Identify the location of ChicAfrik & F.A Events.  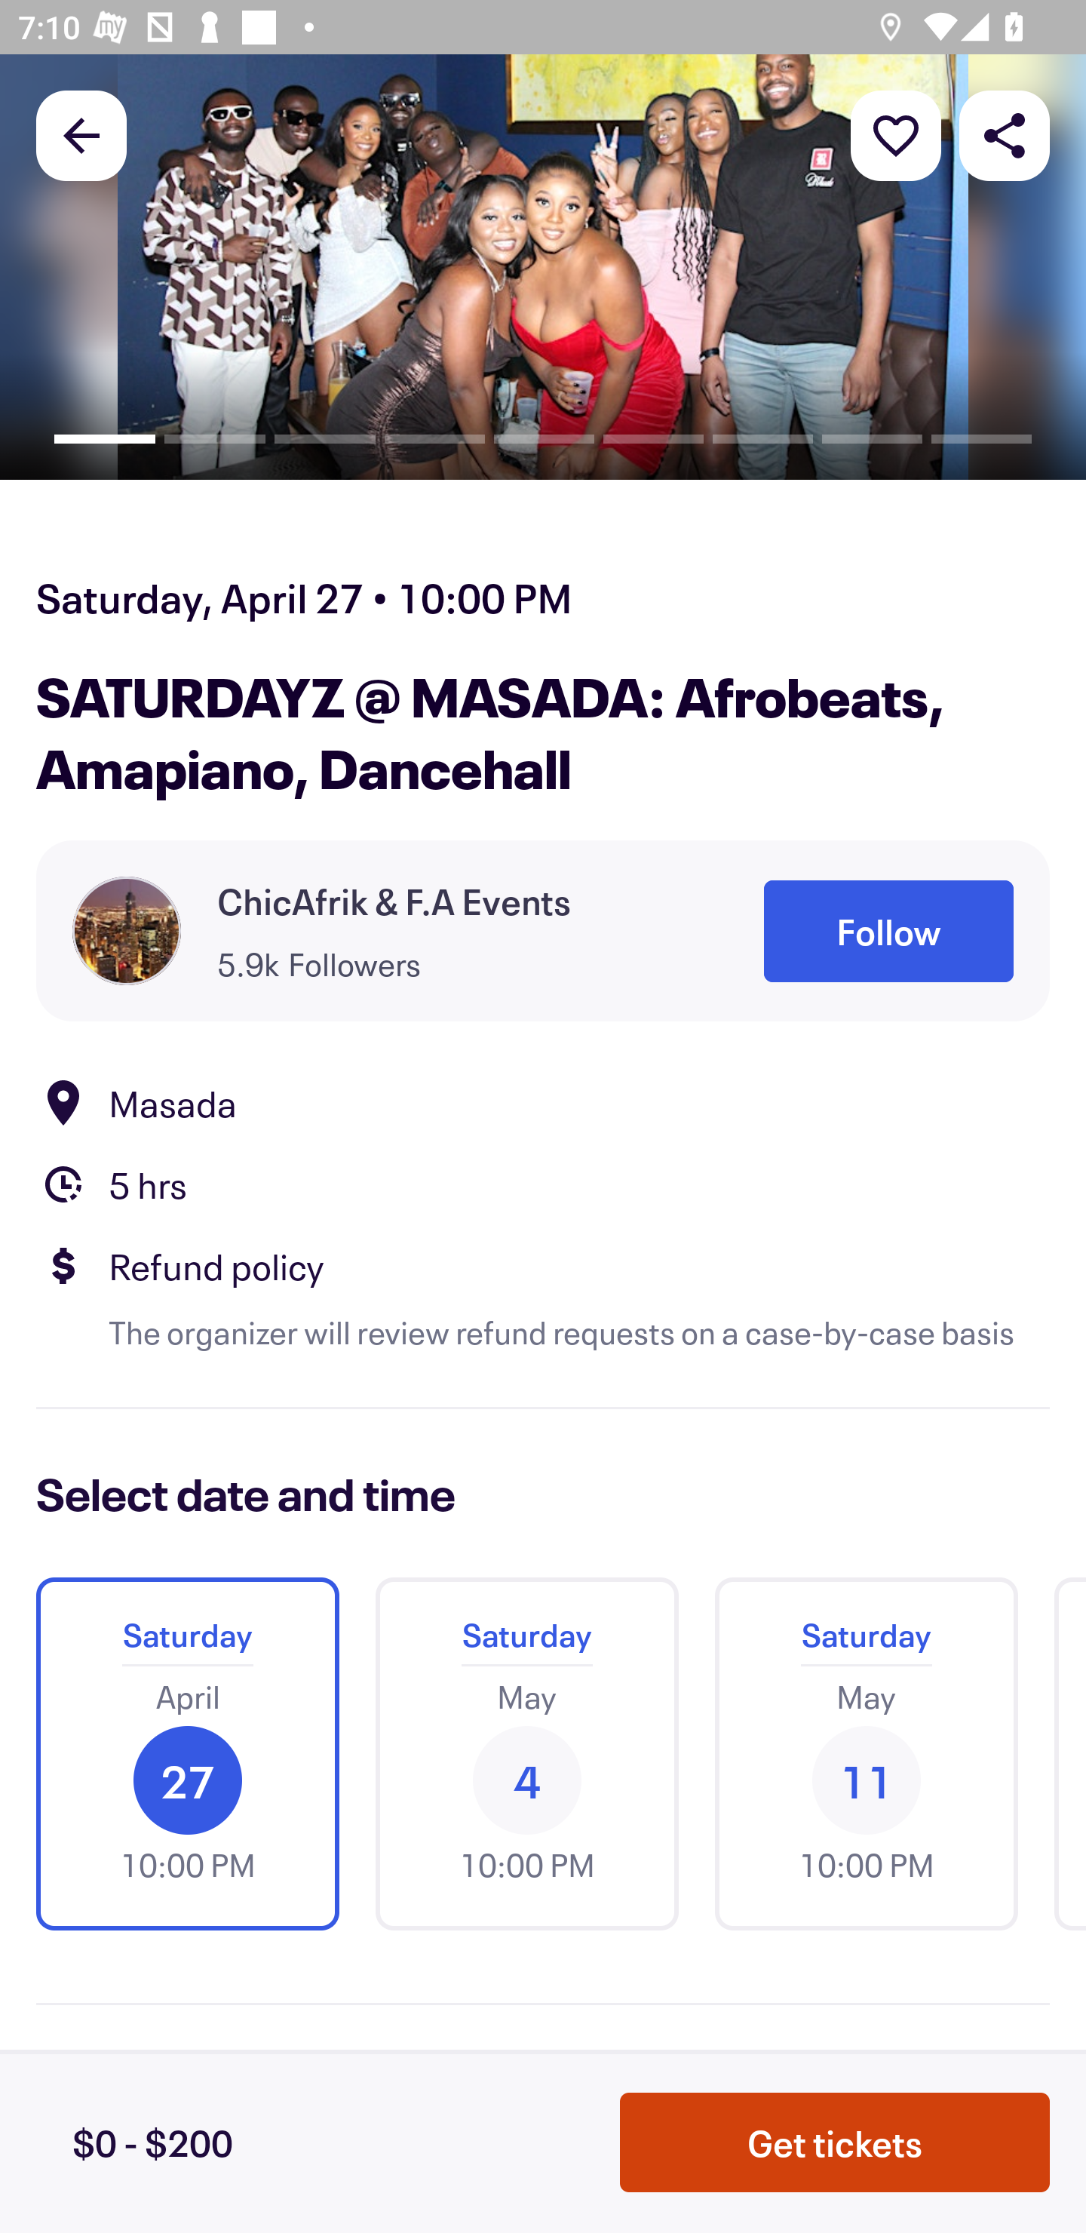
(394, 901).